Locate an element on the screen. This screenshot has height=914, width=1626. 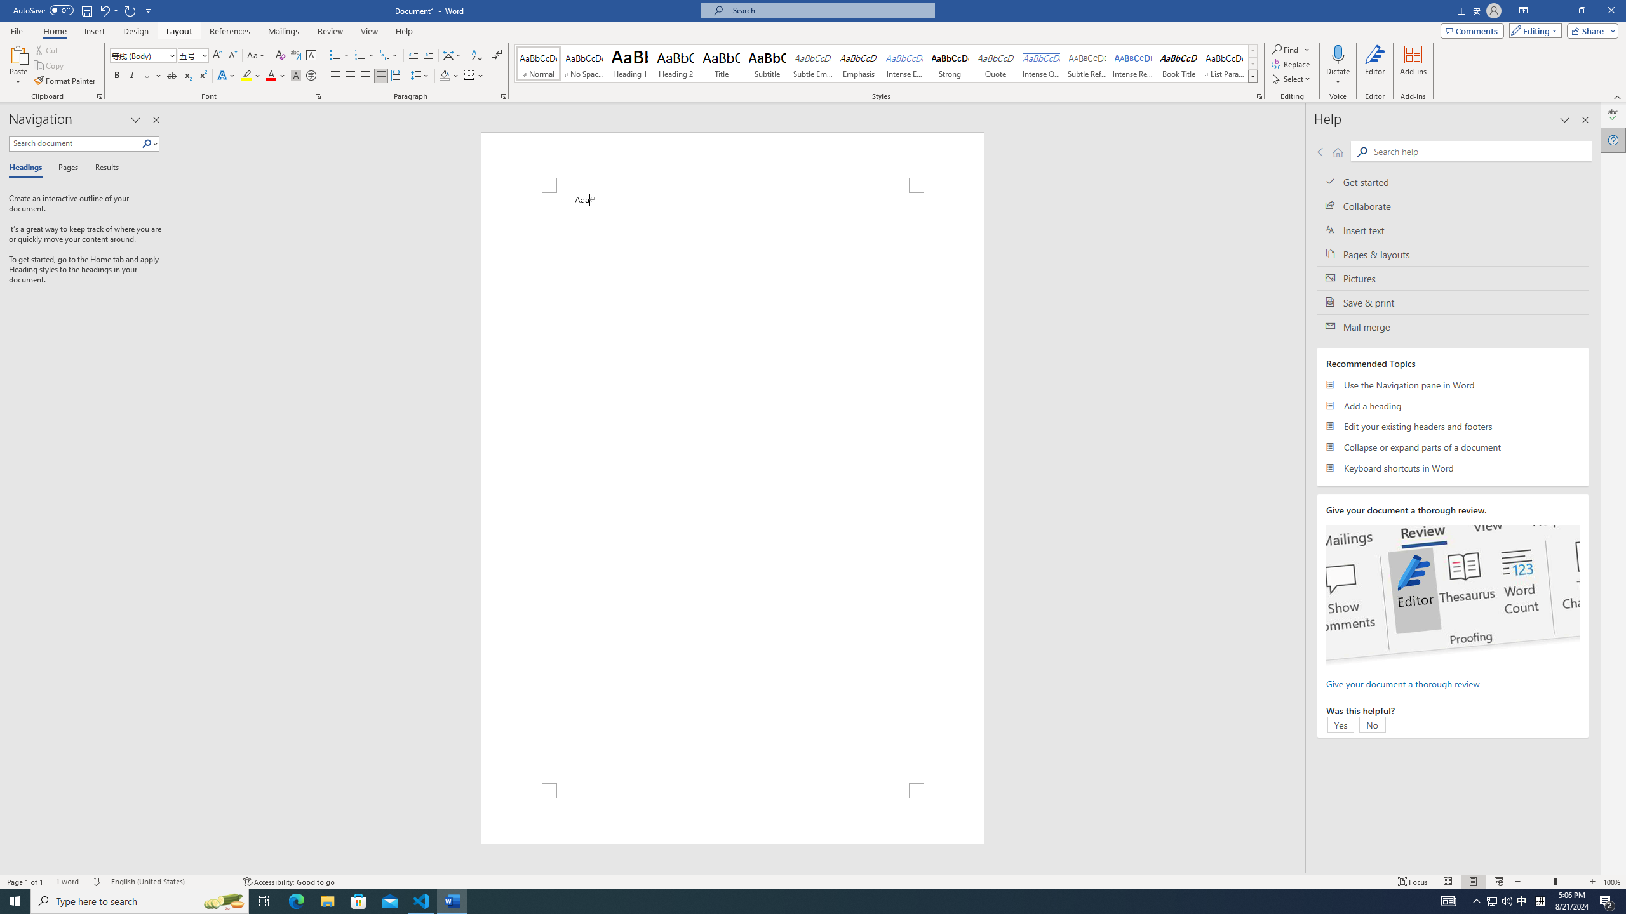
Emphasis is located at coordinates (858, 63).